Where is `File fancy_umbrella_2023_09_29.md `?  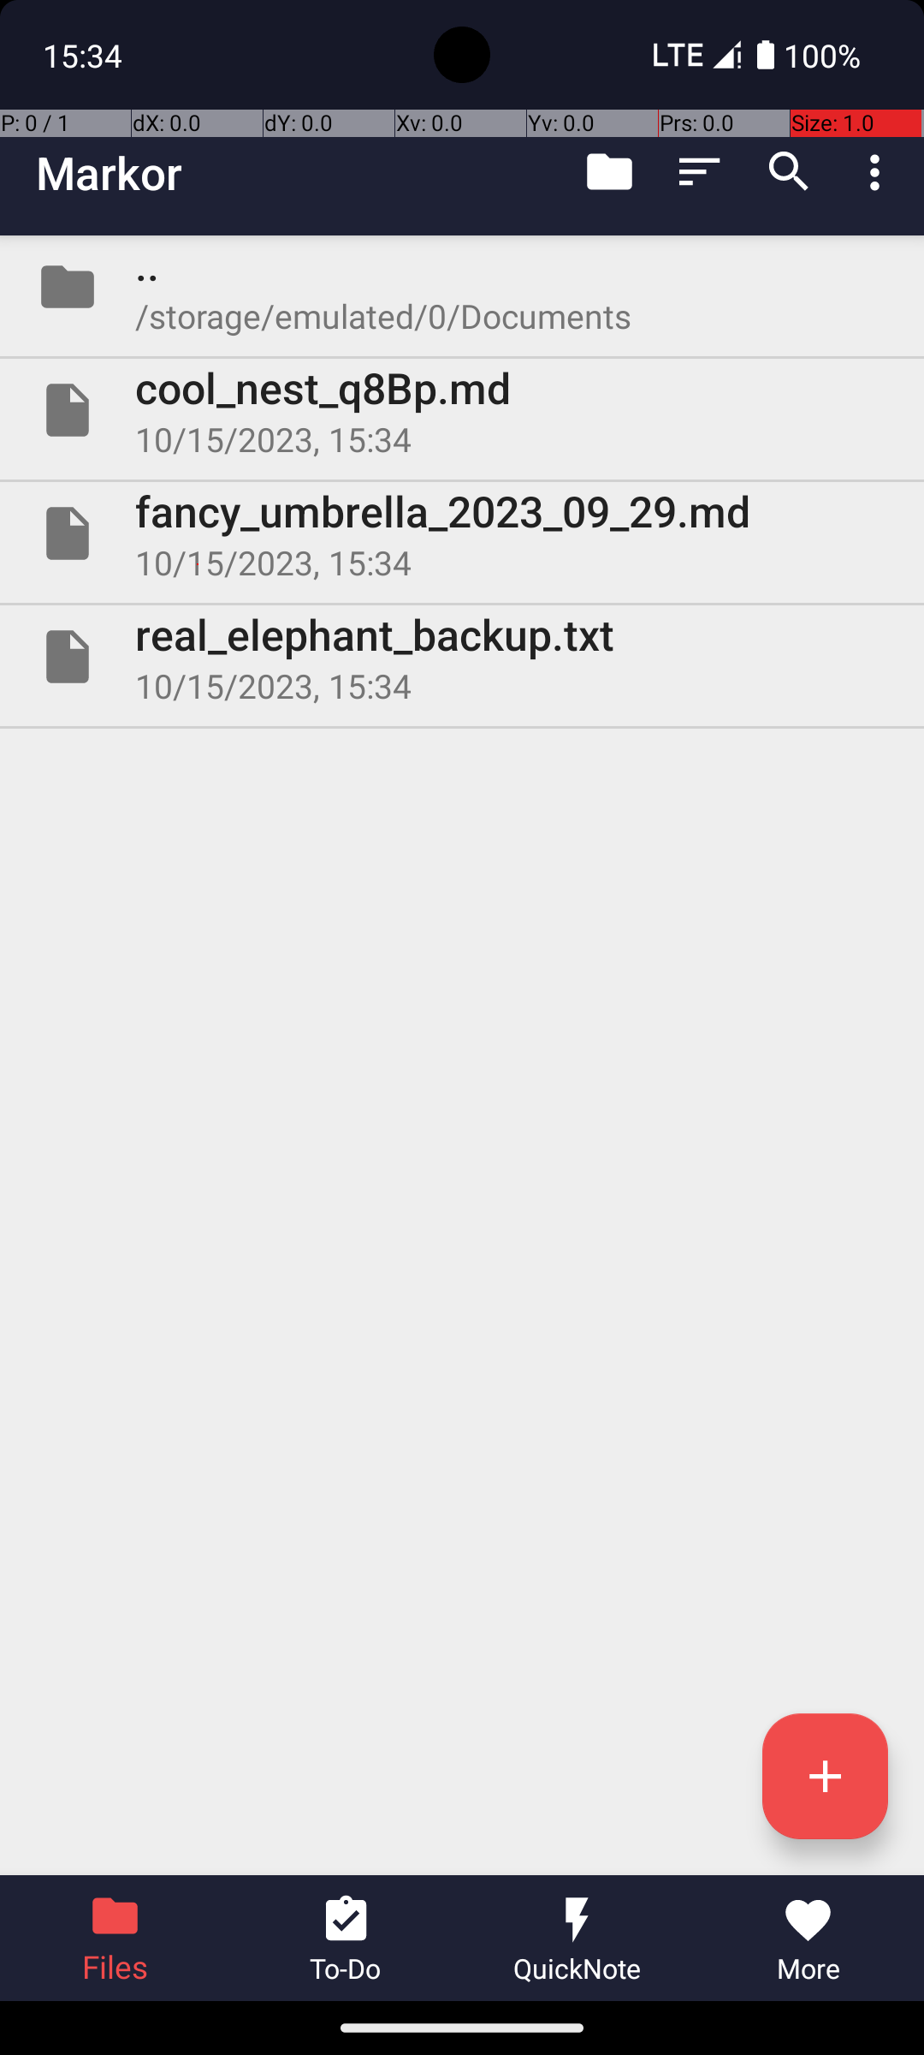
File fancy_umbrella_2023_09_29.md  is located at coordinates (462, 533).